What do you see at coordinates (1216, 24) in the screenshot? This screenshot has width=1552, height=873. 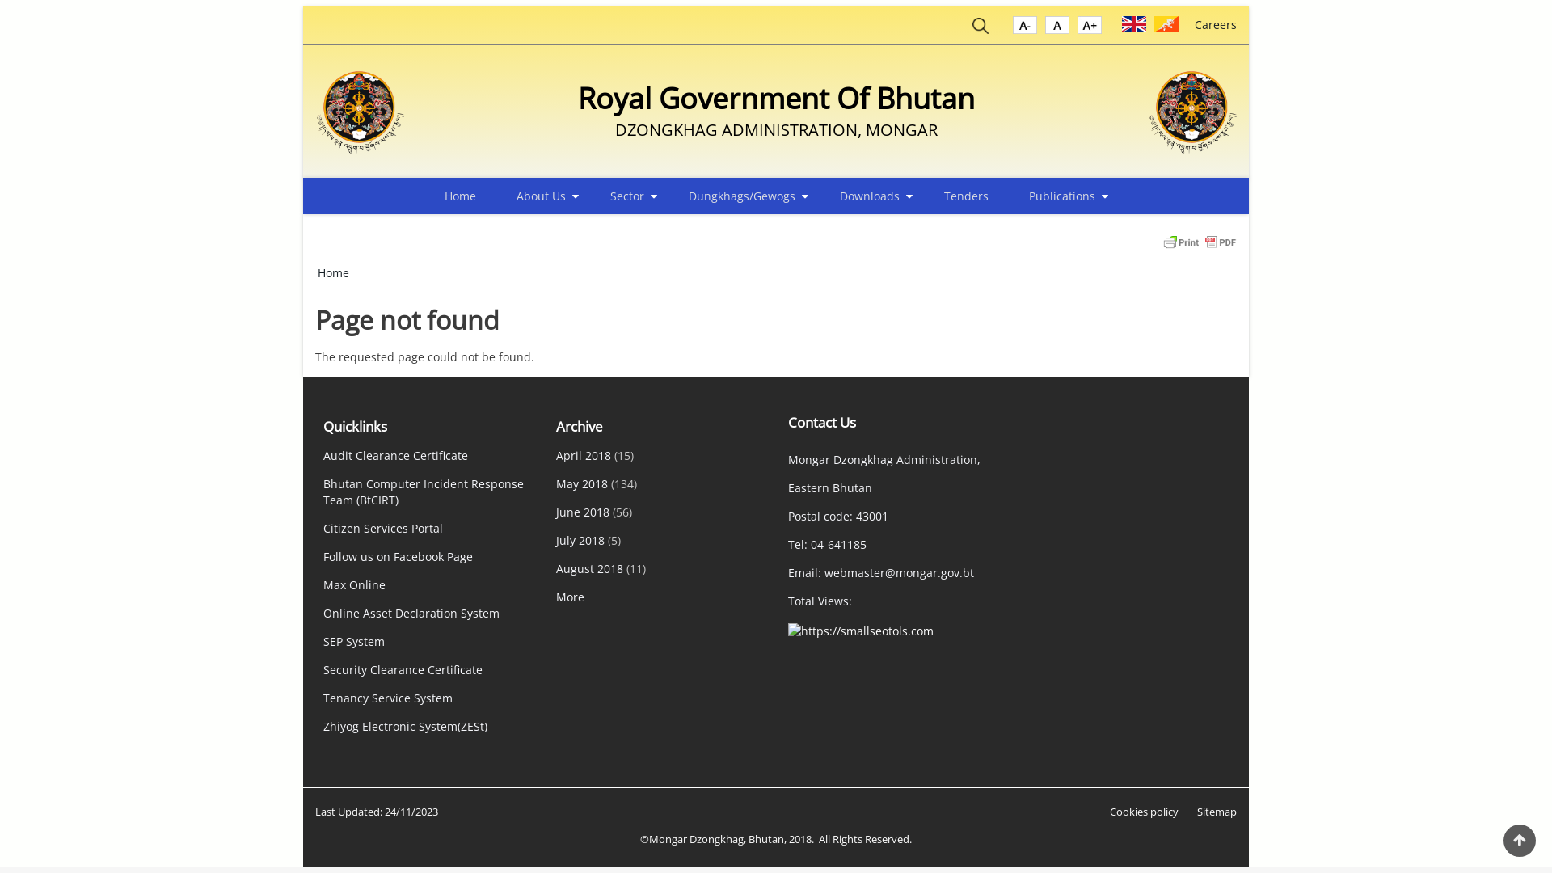 I see `Careers` at bounding box center [1216, 24].